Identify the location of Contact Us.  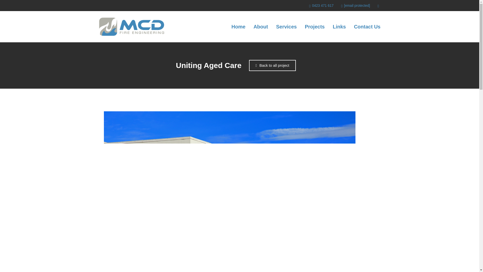
(367, 27).